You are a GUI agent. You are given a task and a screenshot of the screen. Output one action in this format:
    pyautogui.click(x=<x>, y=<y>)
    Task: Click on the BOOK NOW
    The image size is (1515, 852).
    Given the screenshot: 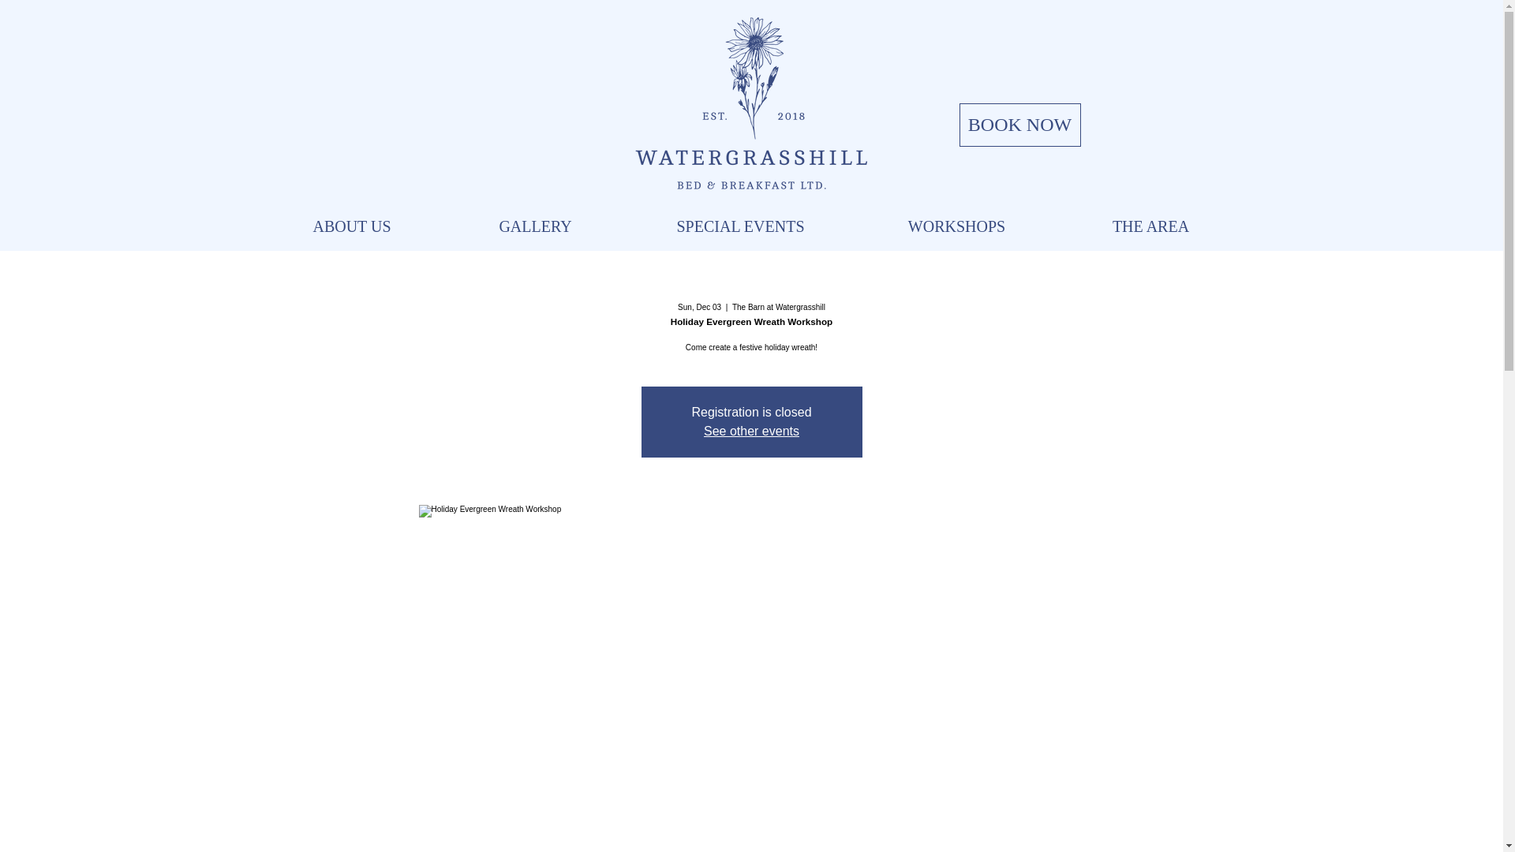 What is the action you would take?
    pyautogui.click(x=1019, y=125)
    